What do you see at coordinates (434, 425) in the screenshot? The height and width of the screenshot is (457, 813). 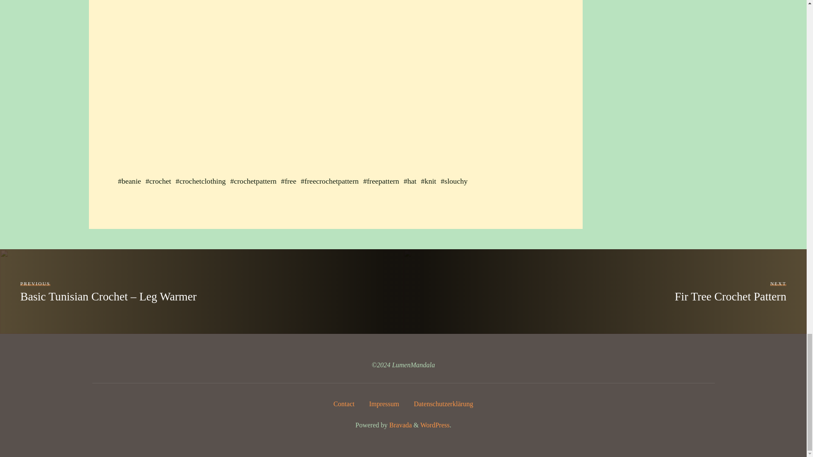 I see `Semantic Personal Publishing Platform` at bounding box center [434, 425].